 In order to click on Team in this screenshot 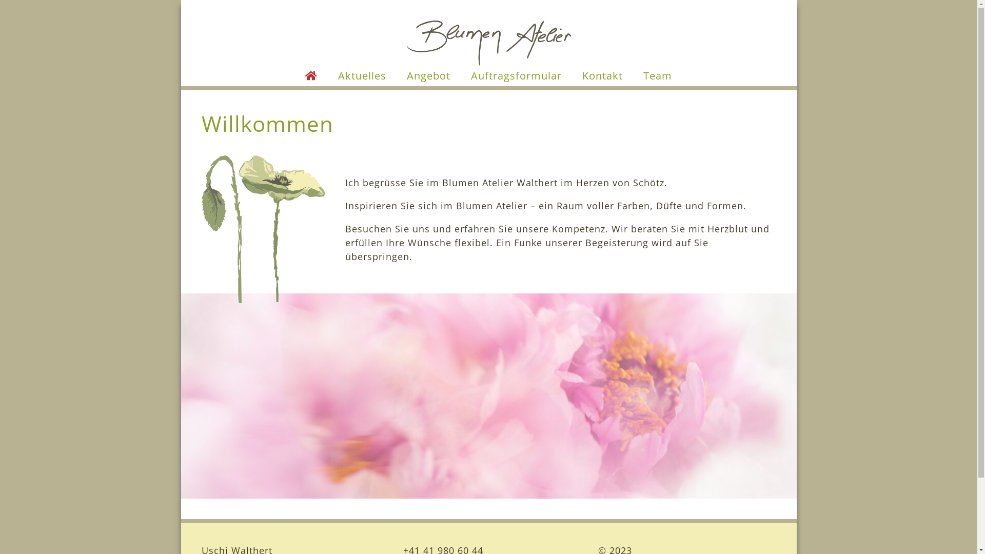, I will do `click(658, 76)`.